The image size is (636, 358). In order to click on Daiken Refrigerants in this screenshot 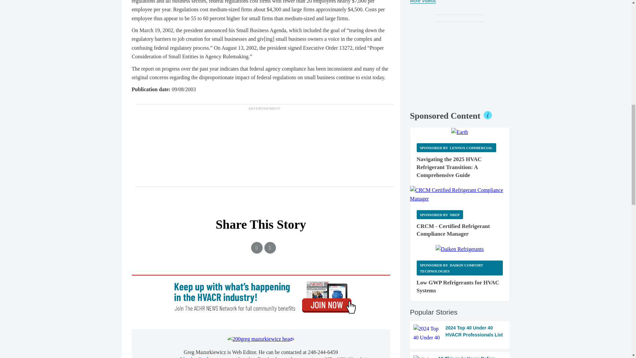, I will do `click(459, 249)`.